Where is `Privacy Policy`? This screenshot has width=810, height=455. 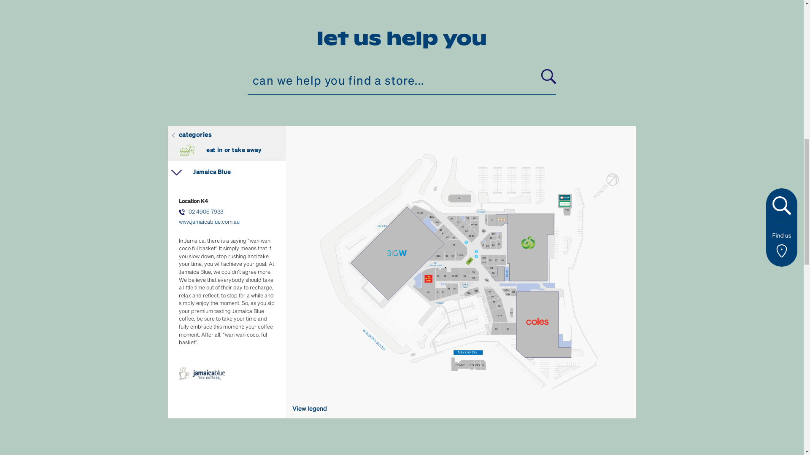
Privacy Policy is located at coordinates (215, 45).